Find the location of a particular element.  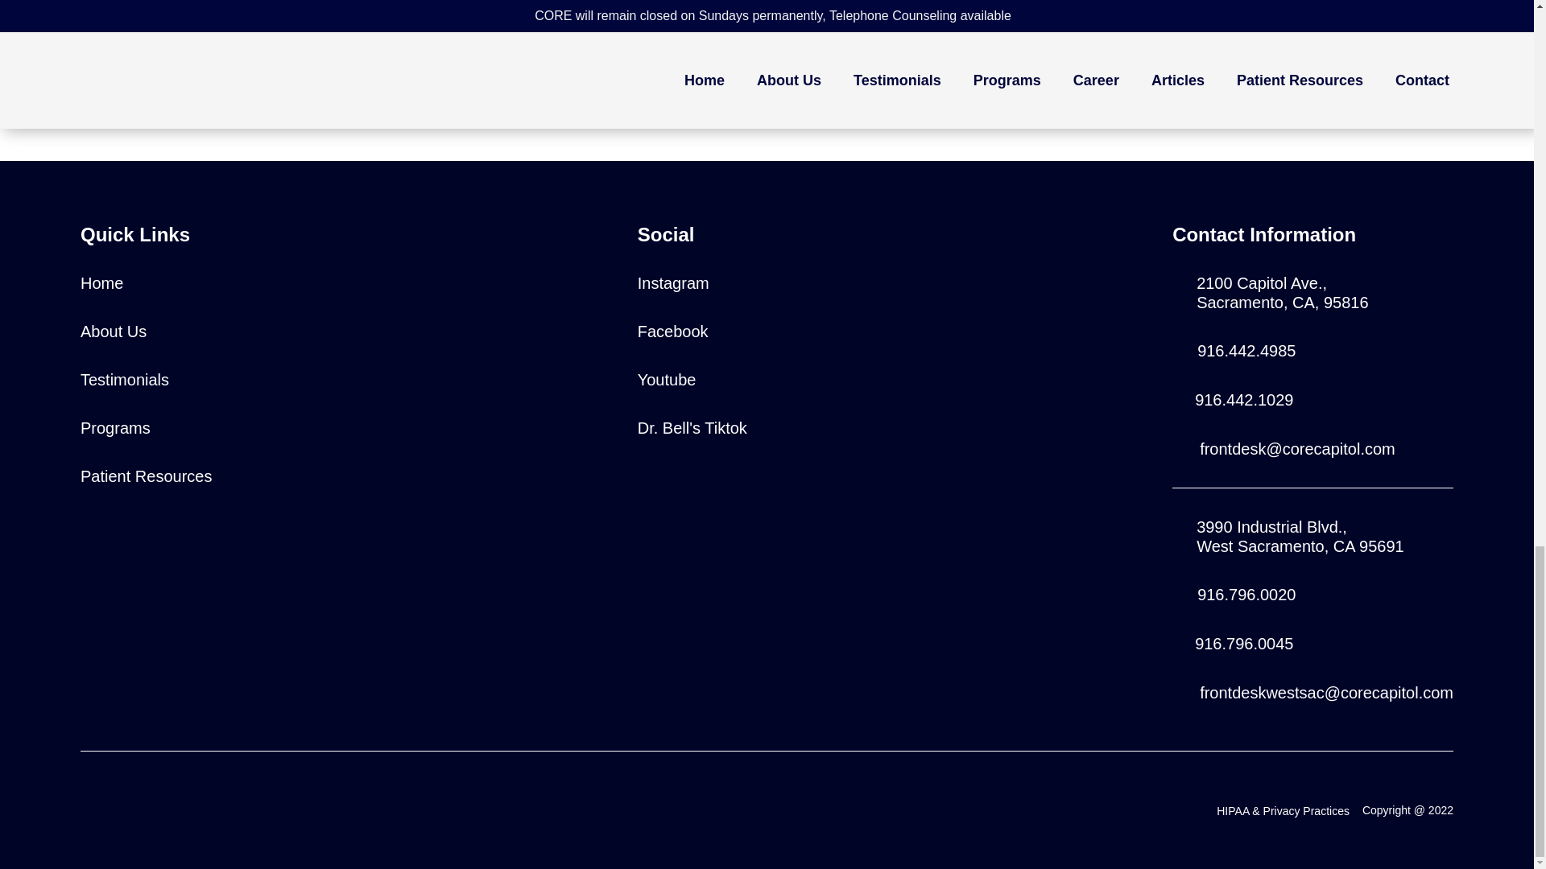

Youtube is located at coordinates (1300, 536).